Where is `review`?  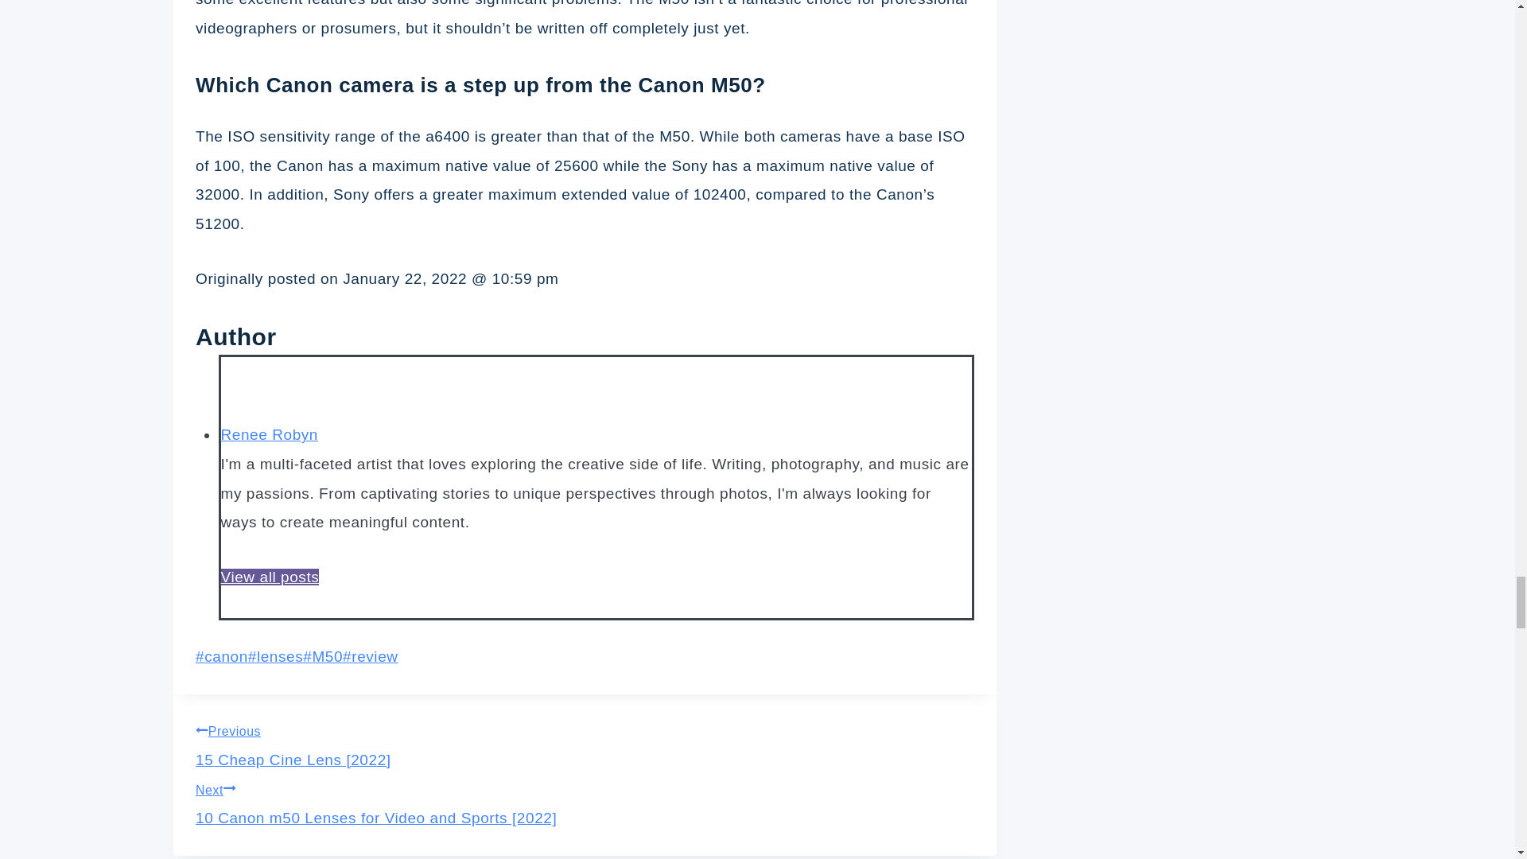
review is located at coordinates (369, 656).